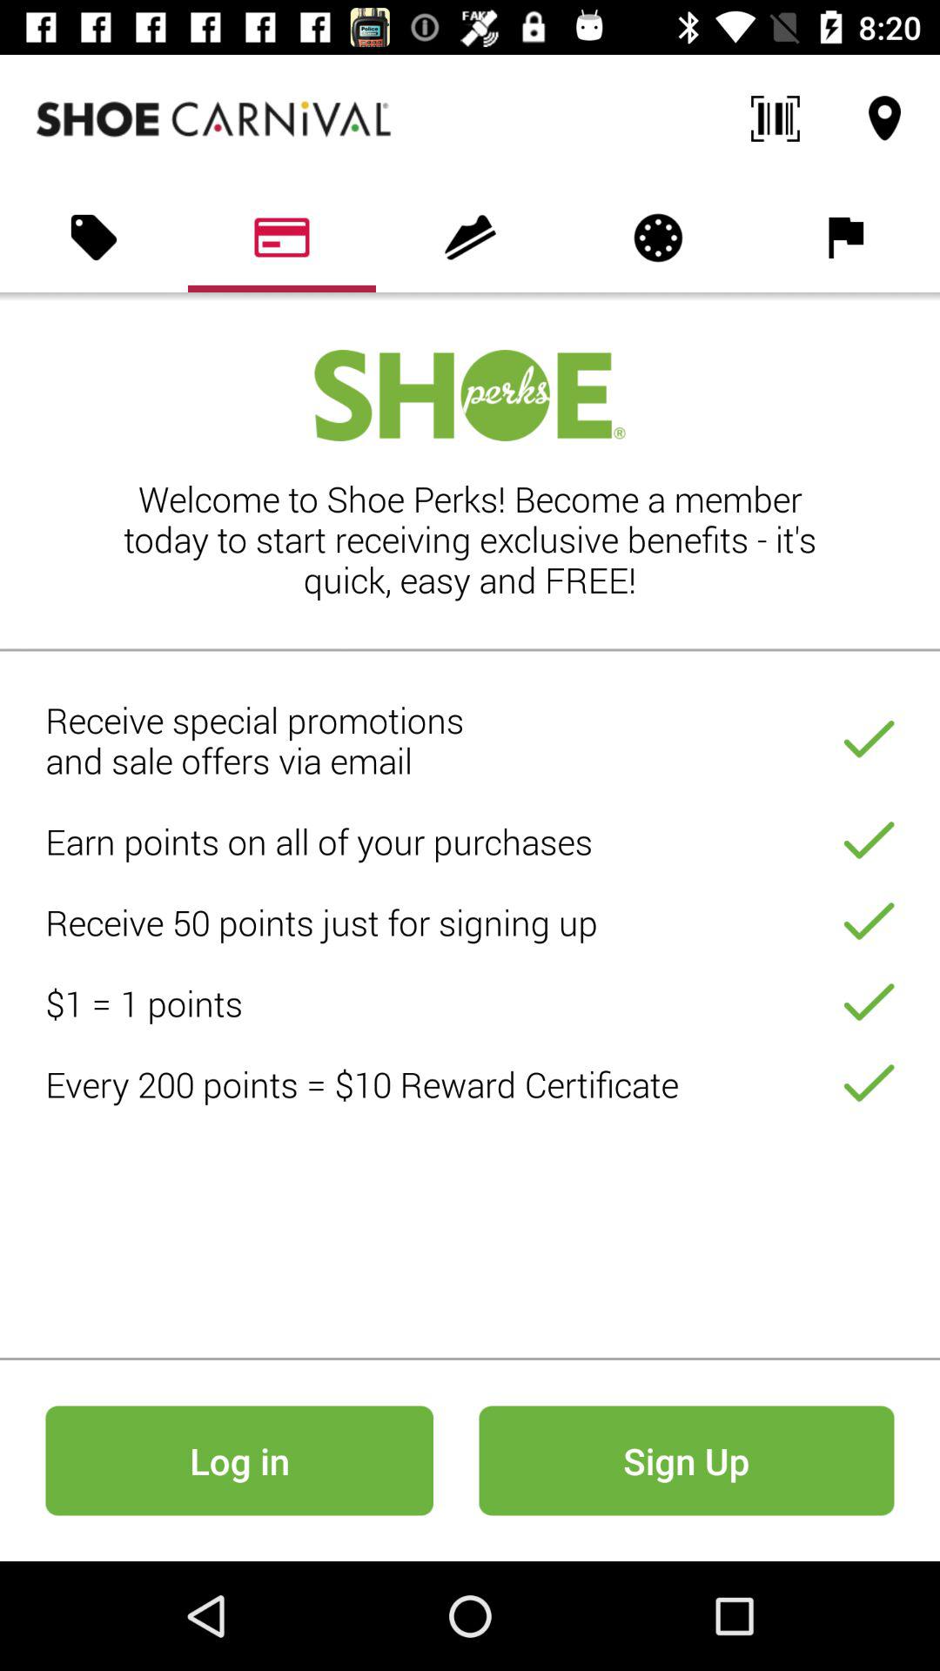 This screenshot has width=940, height=1671. I want to click on icon before flag icon below qr code icon, so click(658, 238).